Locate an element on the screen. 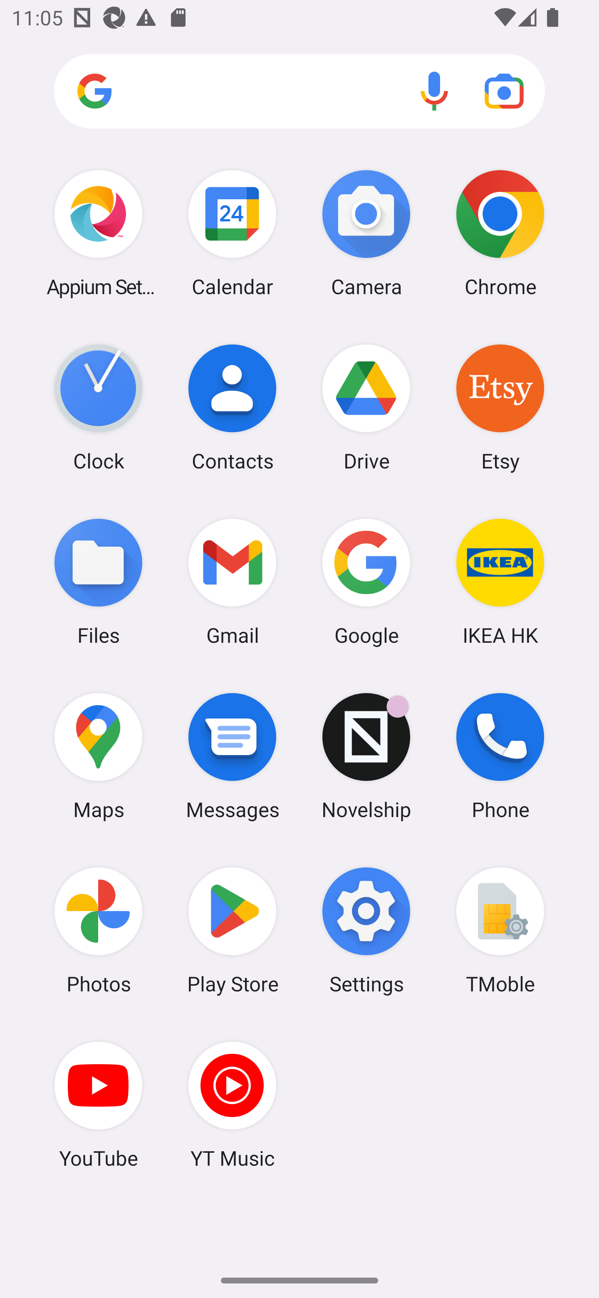 Image resolution: width=599 pixels, height=1298 pixels. Contacts is located at coordinates (232, 407).